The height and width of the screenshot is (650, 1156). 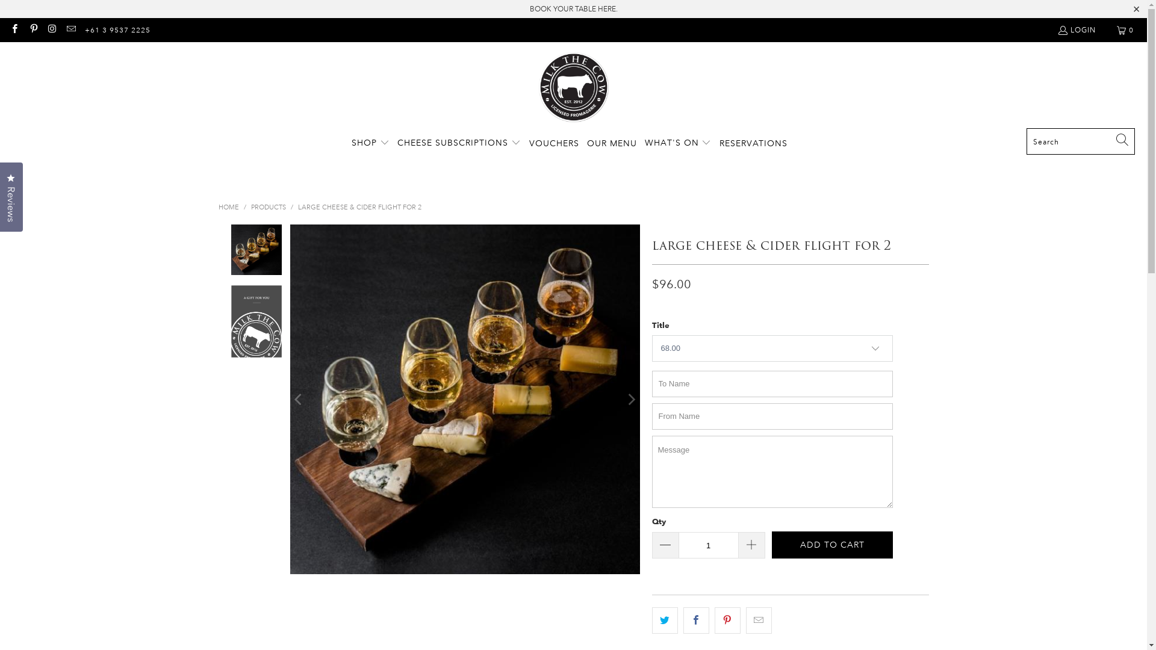 What do you see at coordinates (33, 30) in the screenshot?
I see `Milk the Cow Licensed Fromagerie on Pinterest` at bounding box center [33, 30].